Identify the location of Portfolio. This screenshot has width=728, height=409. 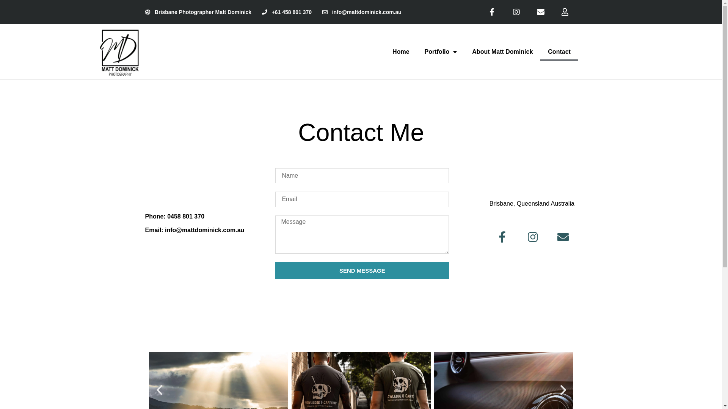
(441, 52).